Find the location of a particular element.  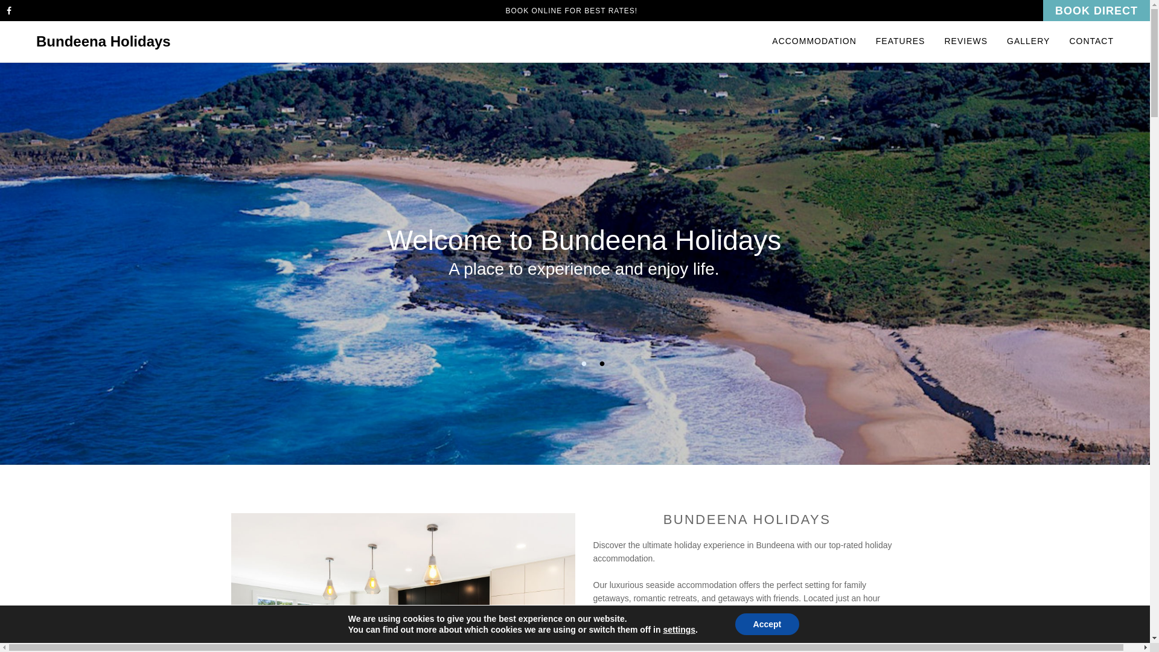

REVIEWS is located at coordinates (966, 42).